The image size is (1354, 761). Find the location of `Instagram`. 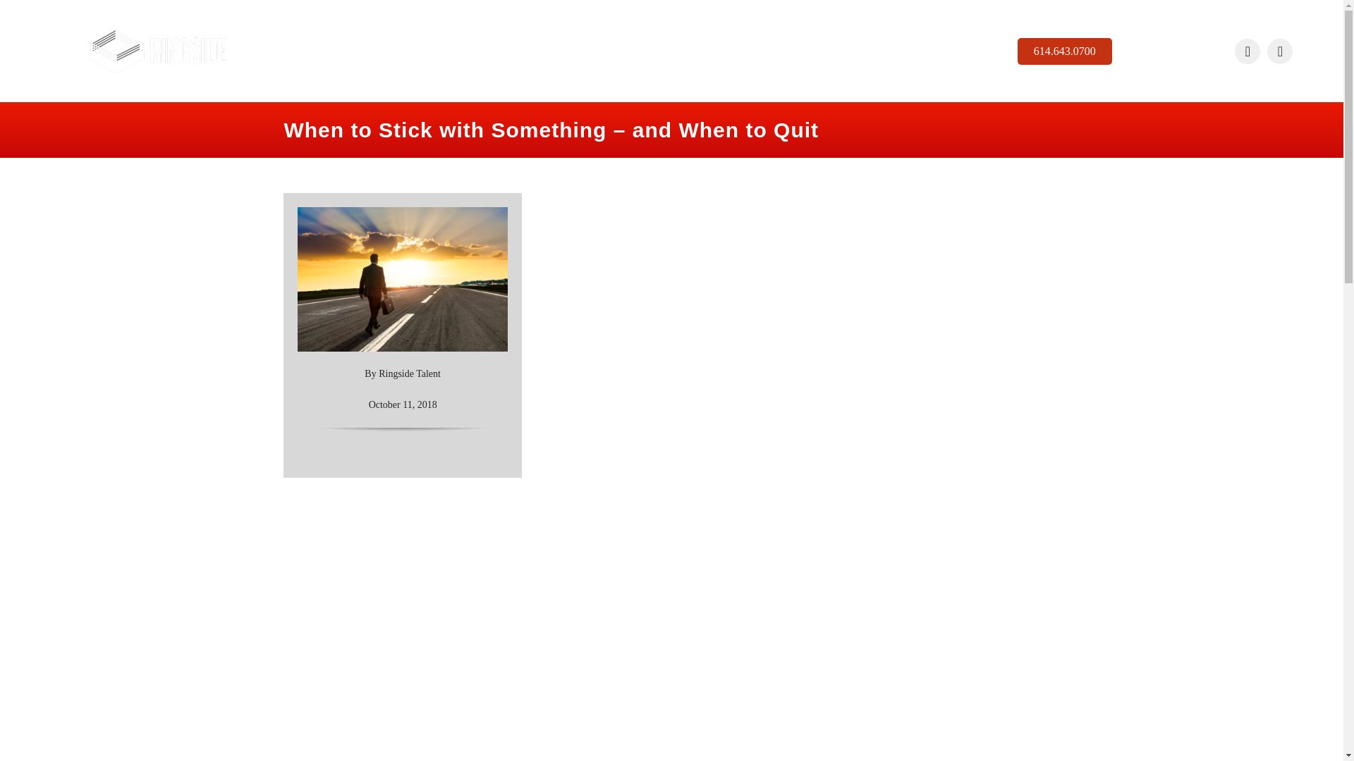

Instagram is located at coordinates (1248, 51).